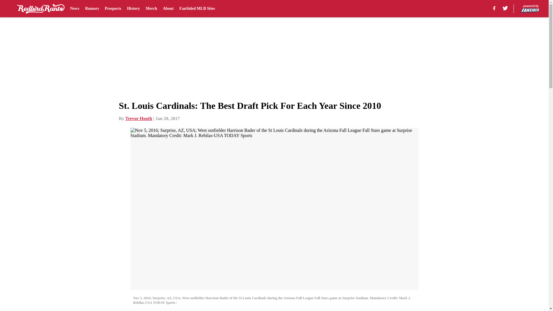  I want to click on News, so click(75, 9).